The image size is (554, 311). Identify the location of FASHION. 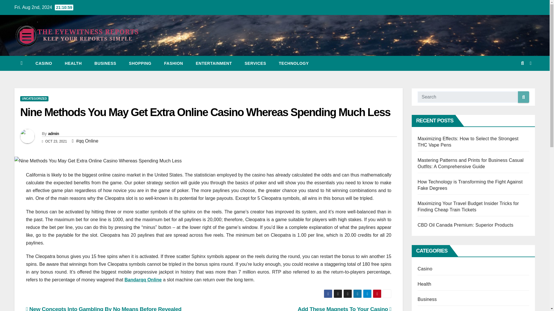
(174, 63).